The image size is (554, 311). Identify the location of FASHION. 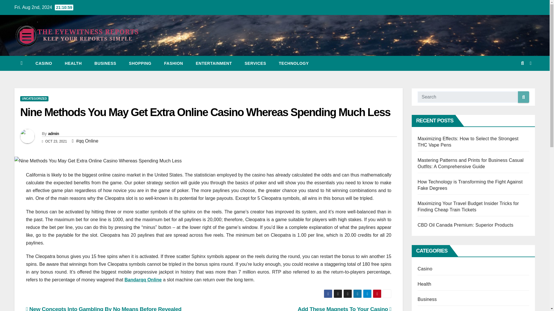
(174, 63).